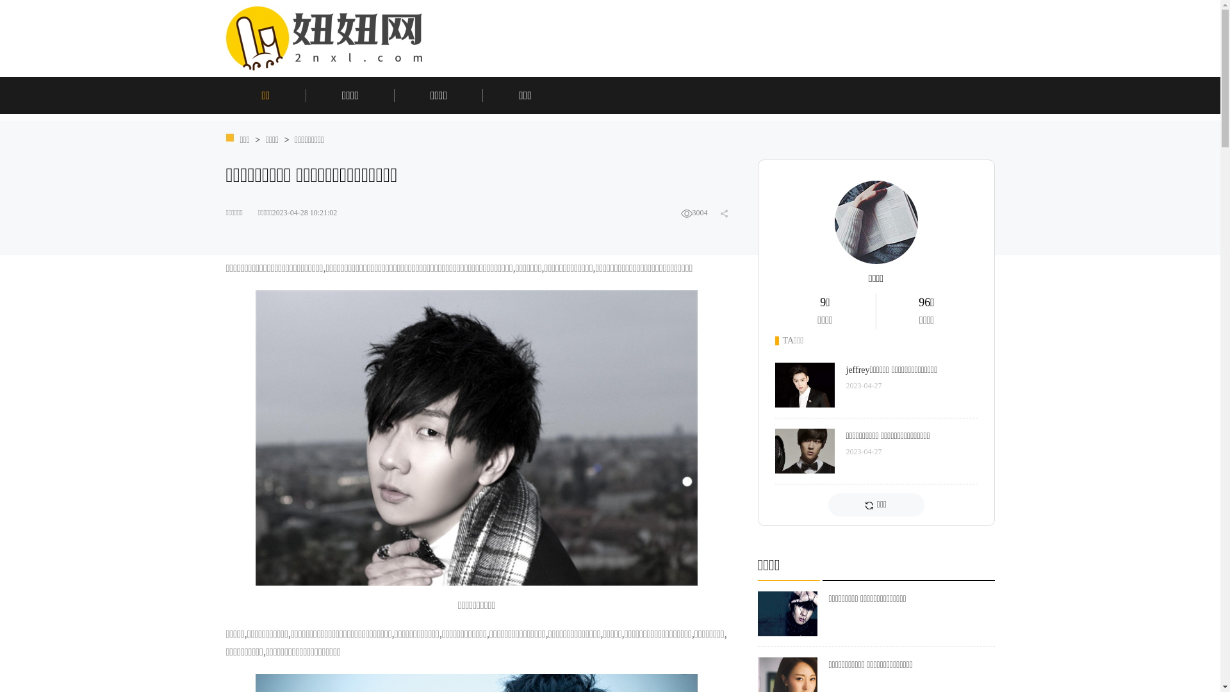  What do you see at coordinates (694, 213) in the screenshot?
I see `3004` at bounding box center [694, 213].